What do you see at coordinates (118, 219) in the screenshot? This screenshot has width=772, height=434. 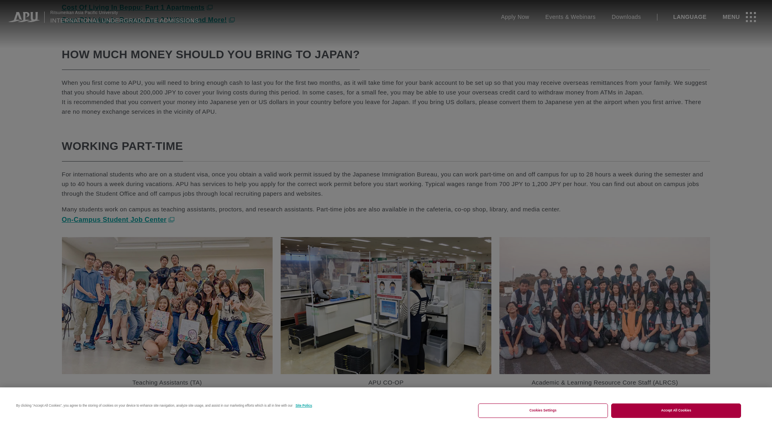 I see `On-Campus Student Job Center` at bounding box center [118, 219].